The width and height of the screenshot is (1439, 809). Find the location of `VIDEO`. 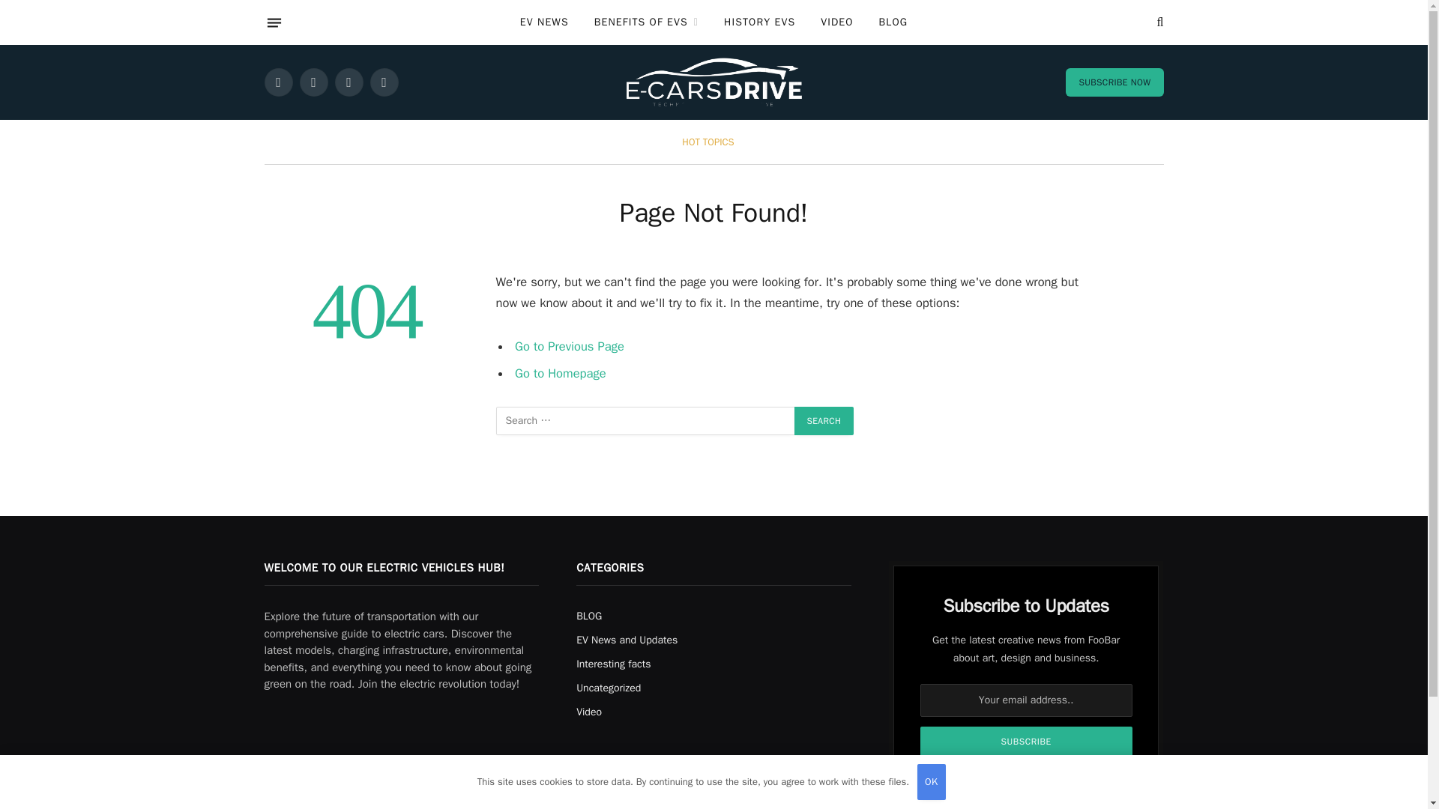

VIDEO is located at coordinates (836, 22).